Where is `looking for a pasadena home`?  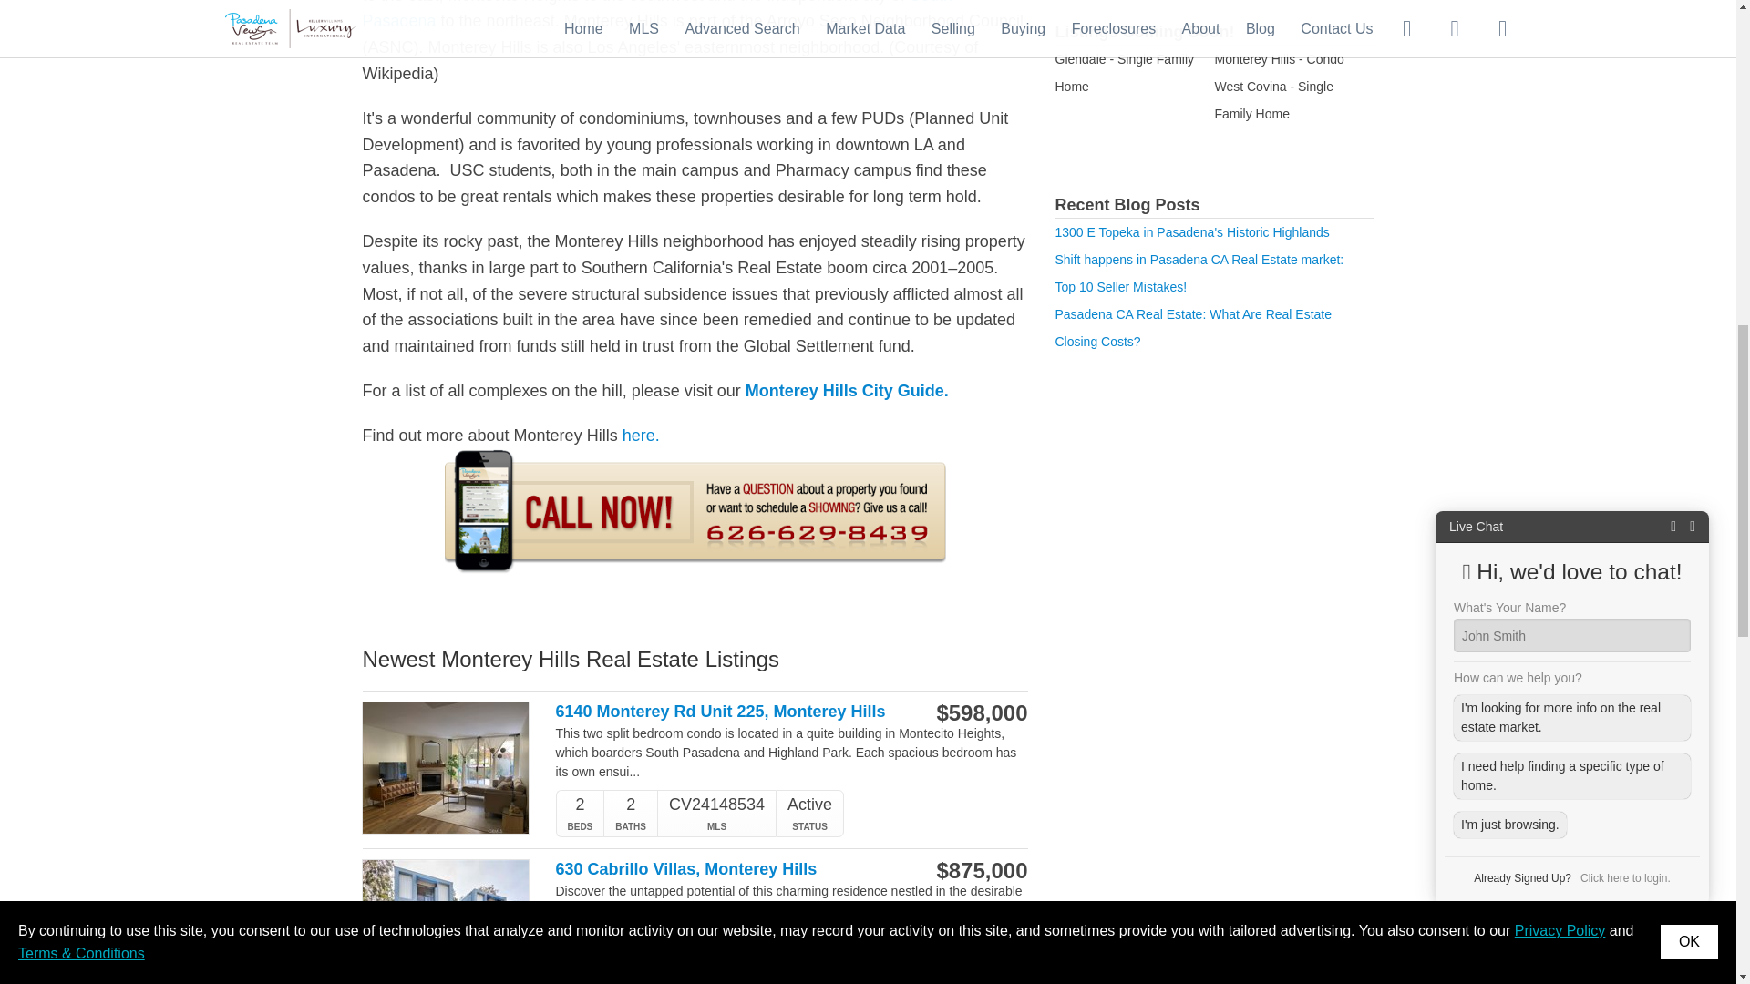 looking for a pasadena home is located at coordinates (695, 532).